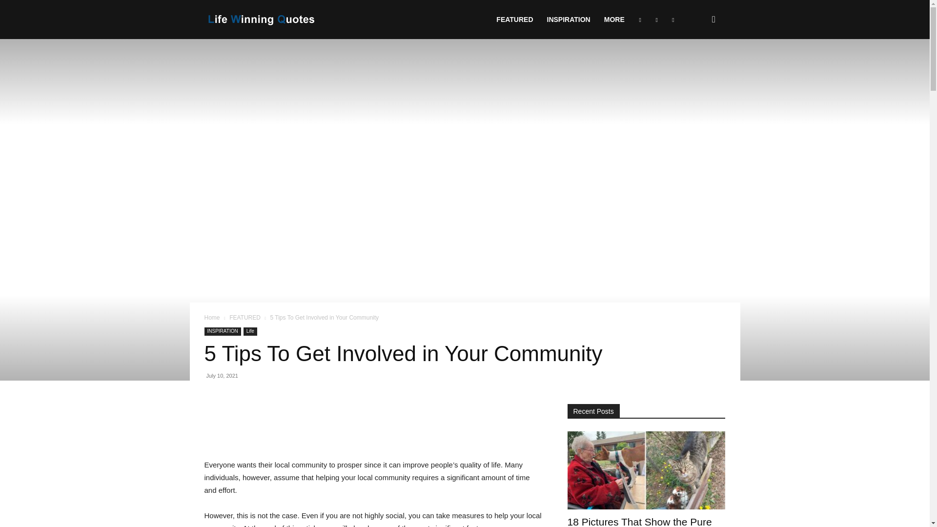 The height and width of the screenshot is (527, 937). Describe the element at coordinates (277, 409) in the screenshot. I see `topFacebookLike` at that location.